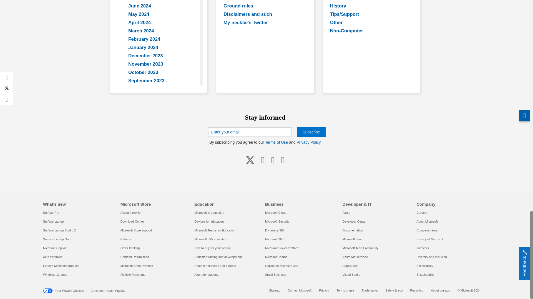 The width and height of the screenshot is (533, 299). I want to click on twitter, so click(250, 159).